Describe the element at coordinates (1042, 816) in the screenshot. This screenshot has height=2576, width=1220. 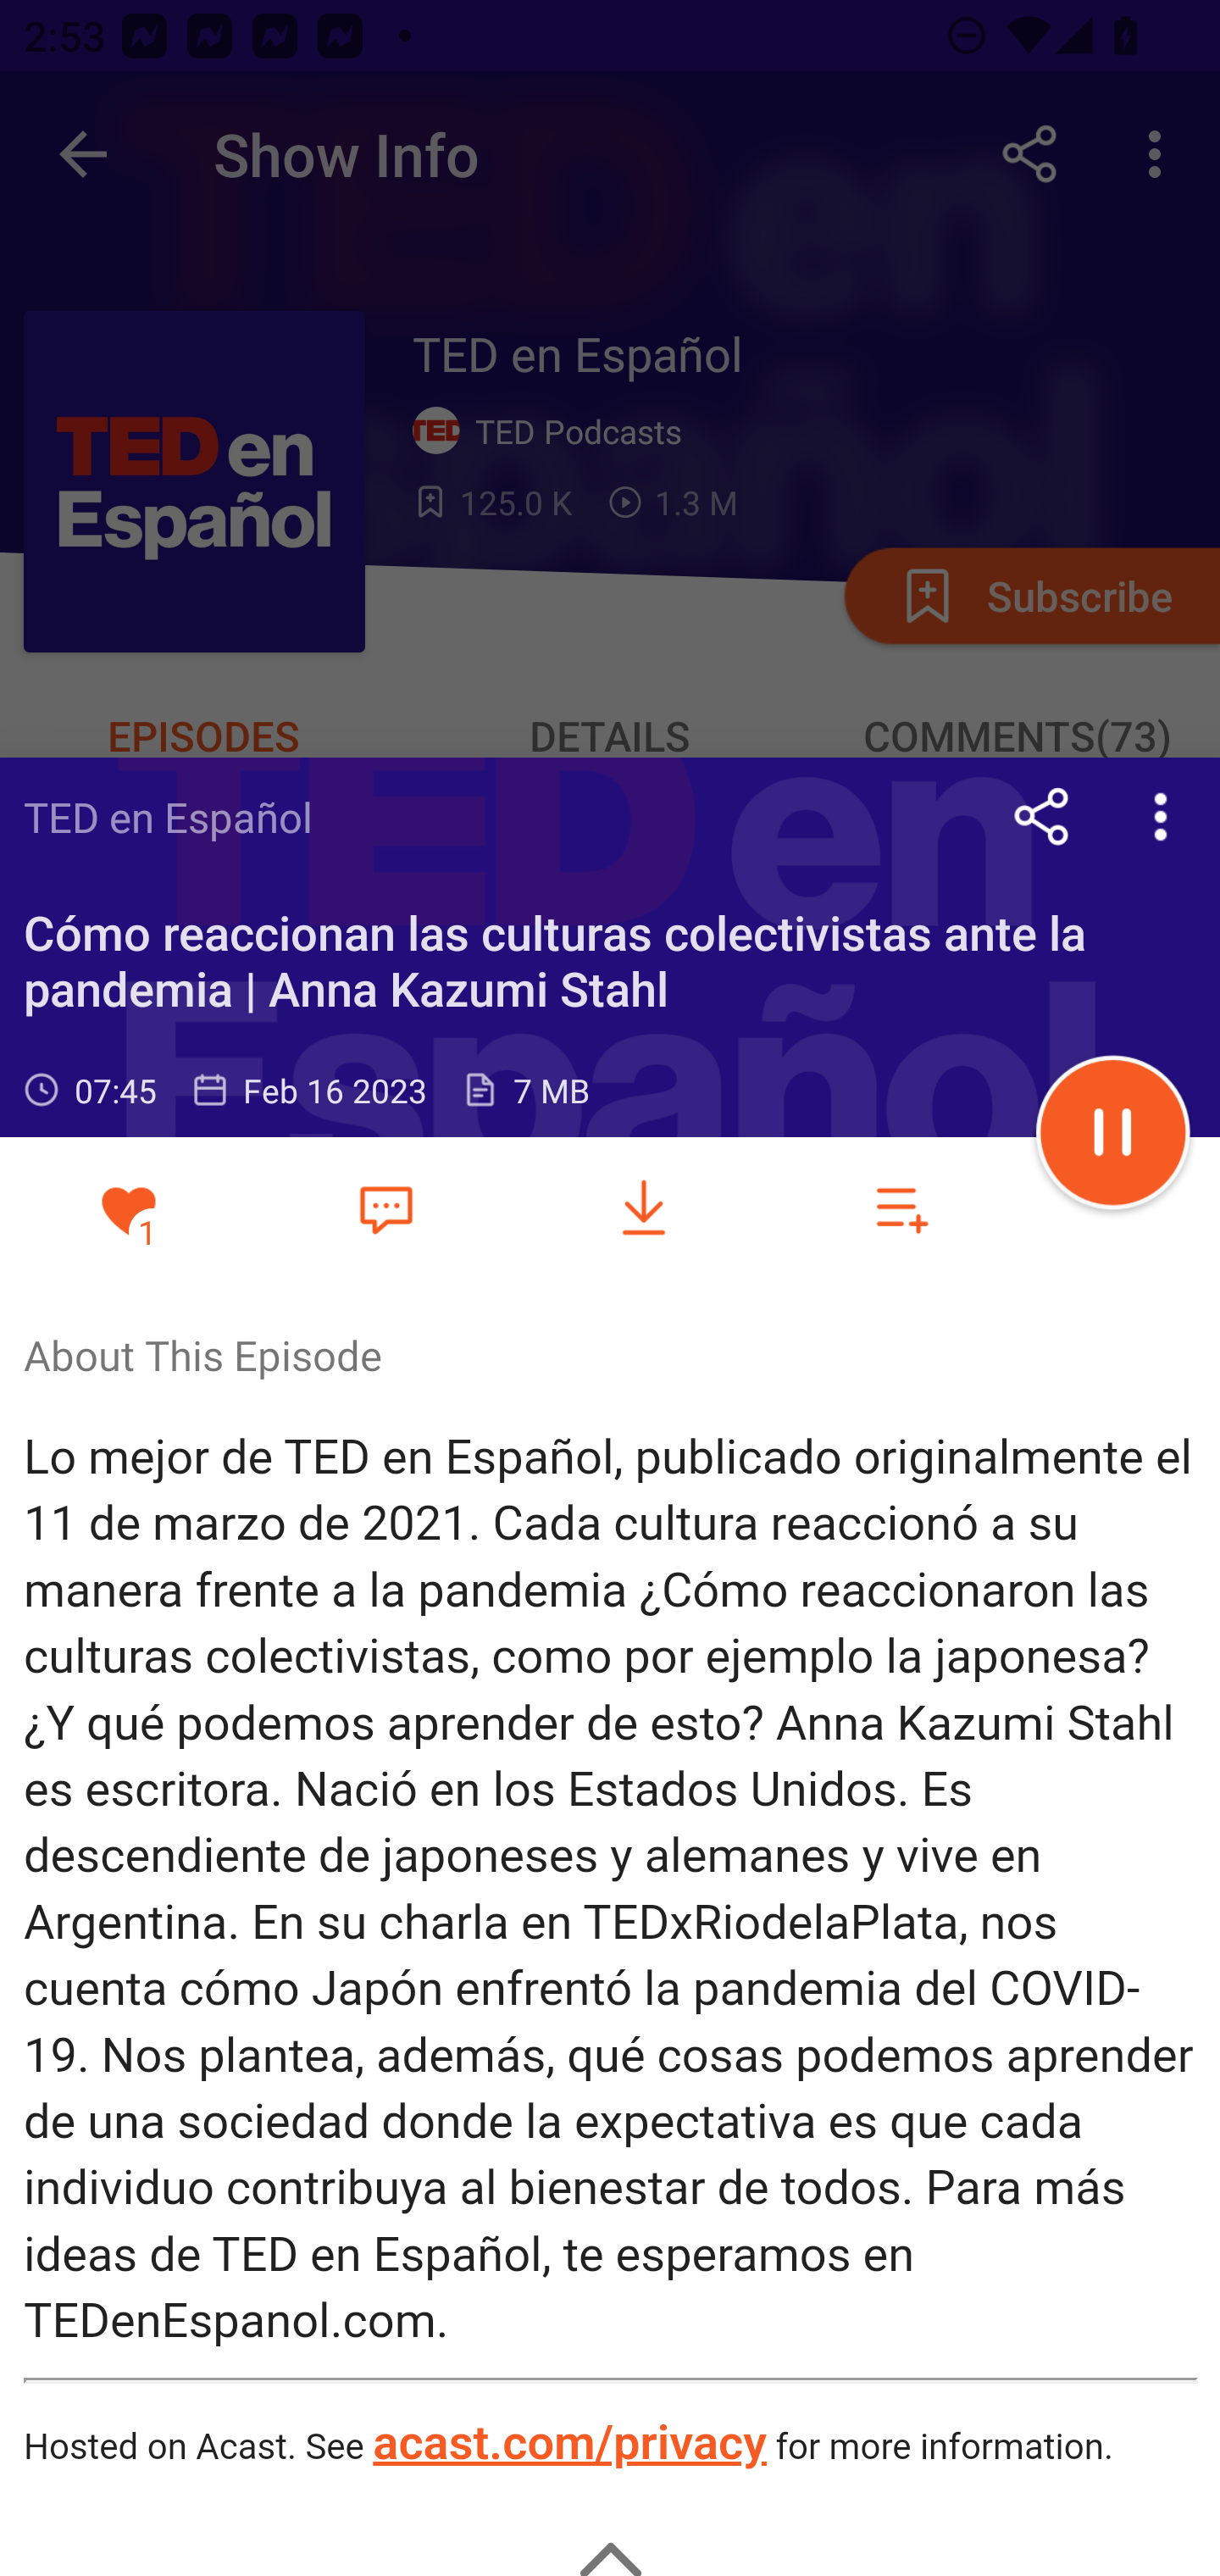
I see `Share` at that location.